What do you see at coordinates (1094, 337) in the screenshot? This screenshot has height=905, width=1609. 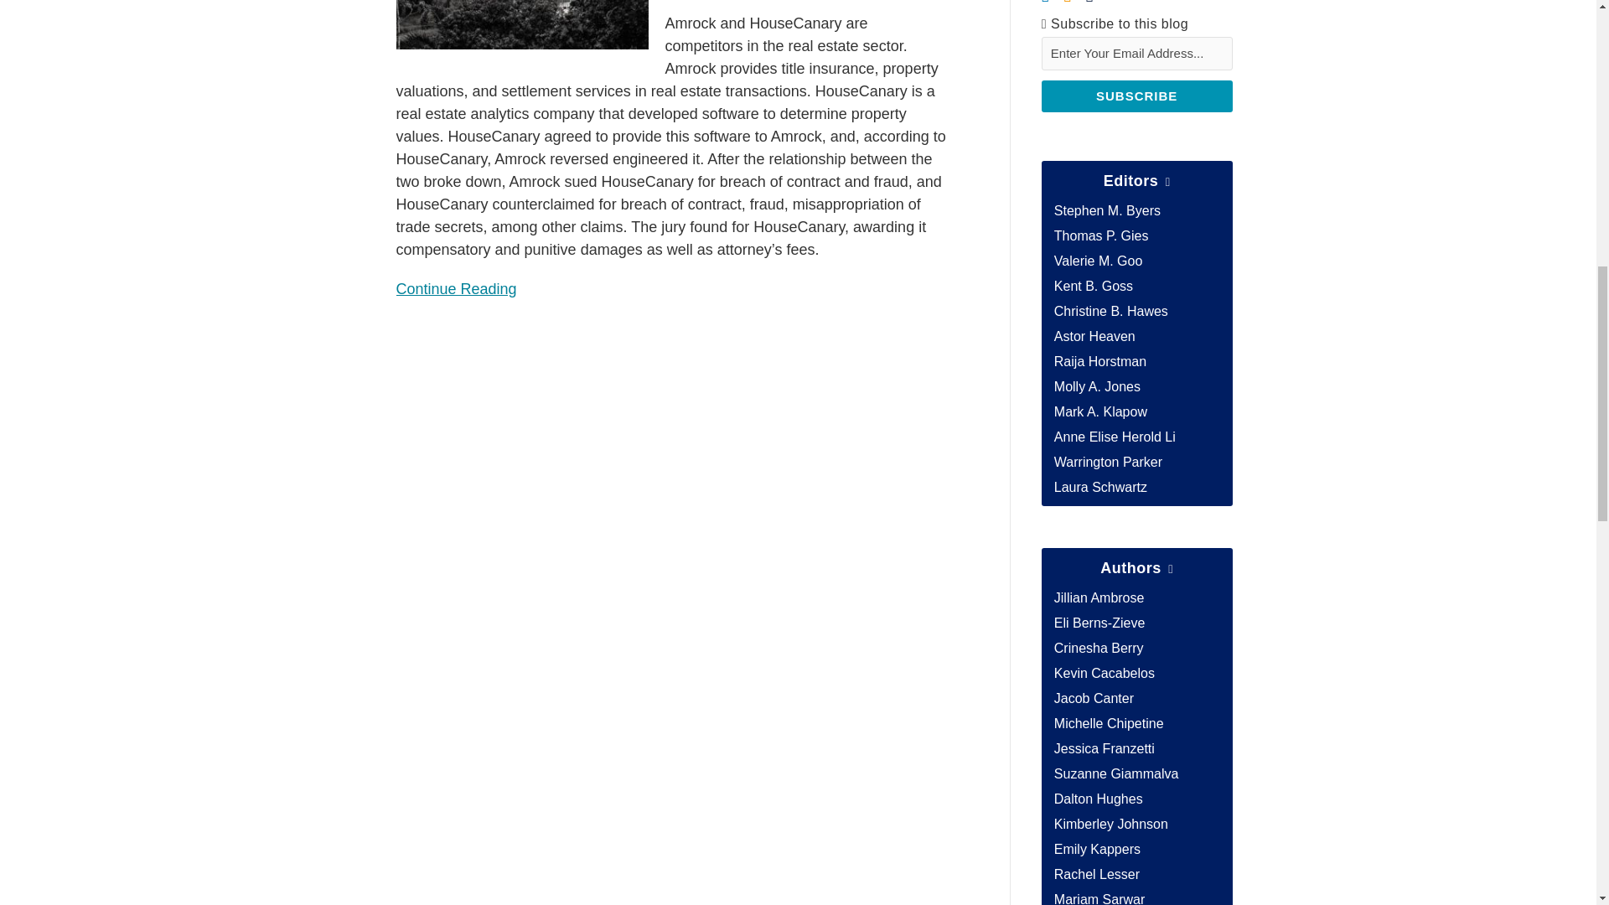 I see `Astor Heaven` at bounding box center [1094, 337].